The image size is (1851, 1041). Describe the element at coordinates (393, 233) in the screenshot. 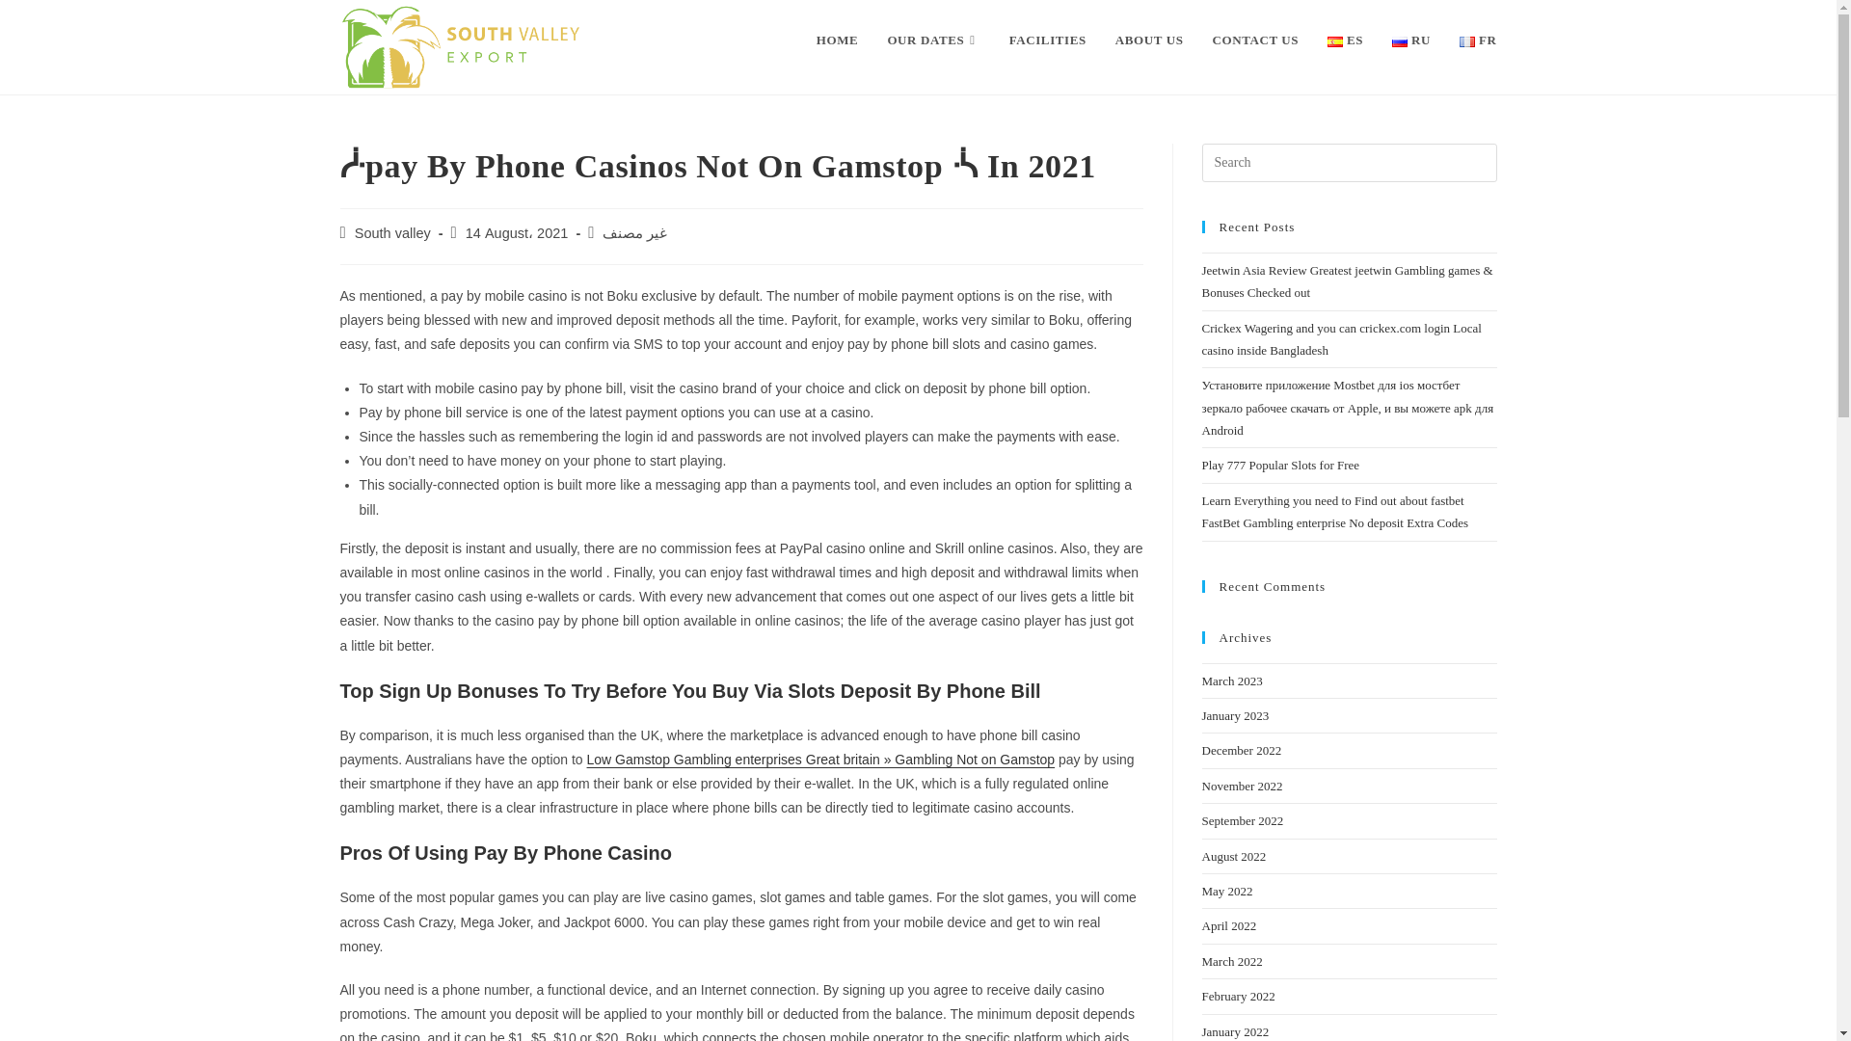

I see `South valley` at that location.